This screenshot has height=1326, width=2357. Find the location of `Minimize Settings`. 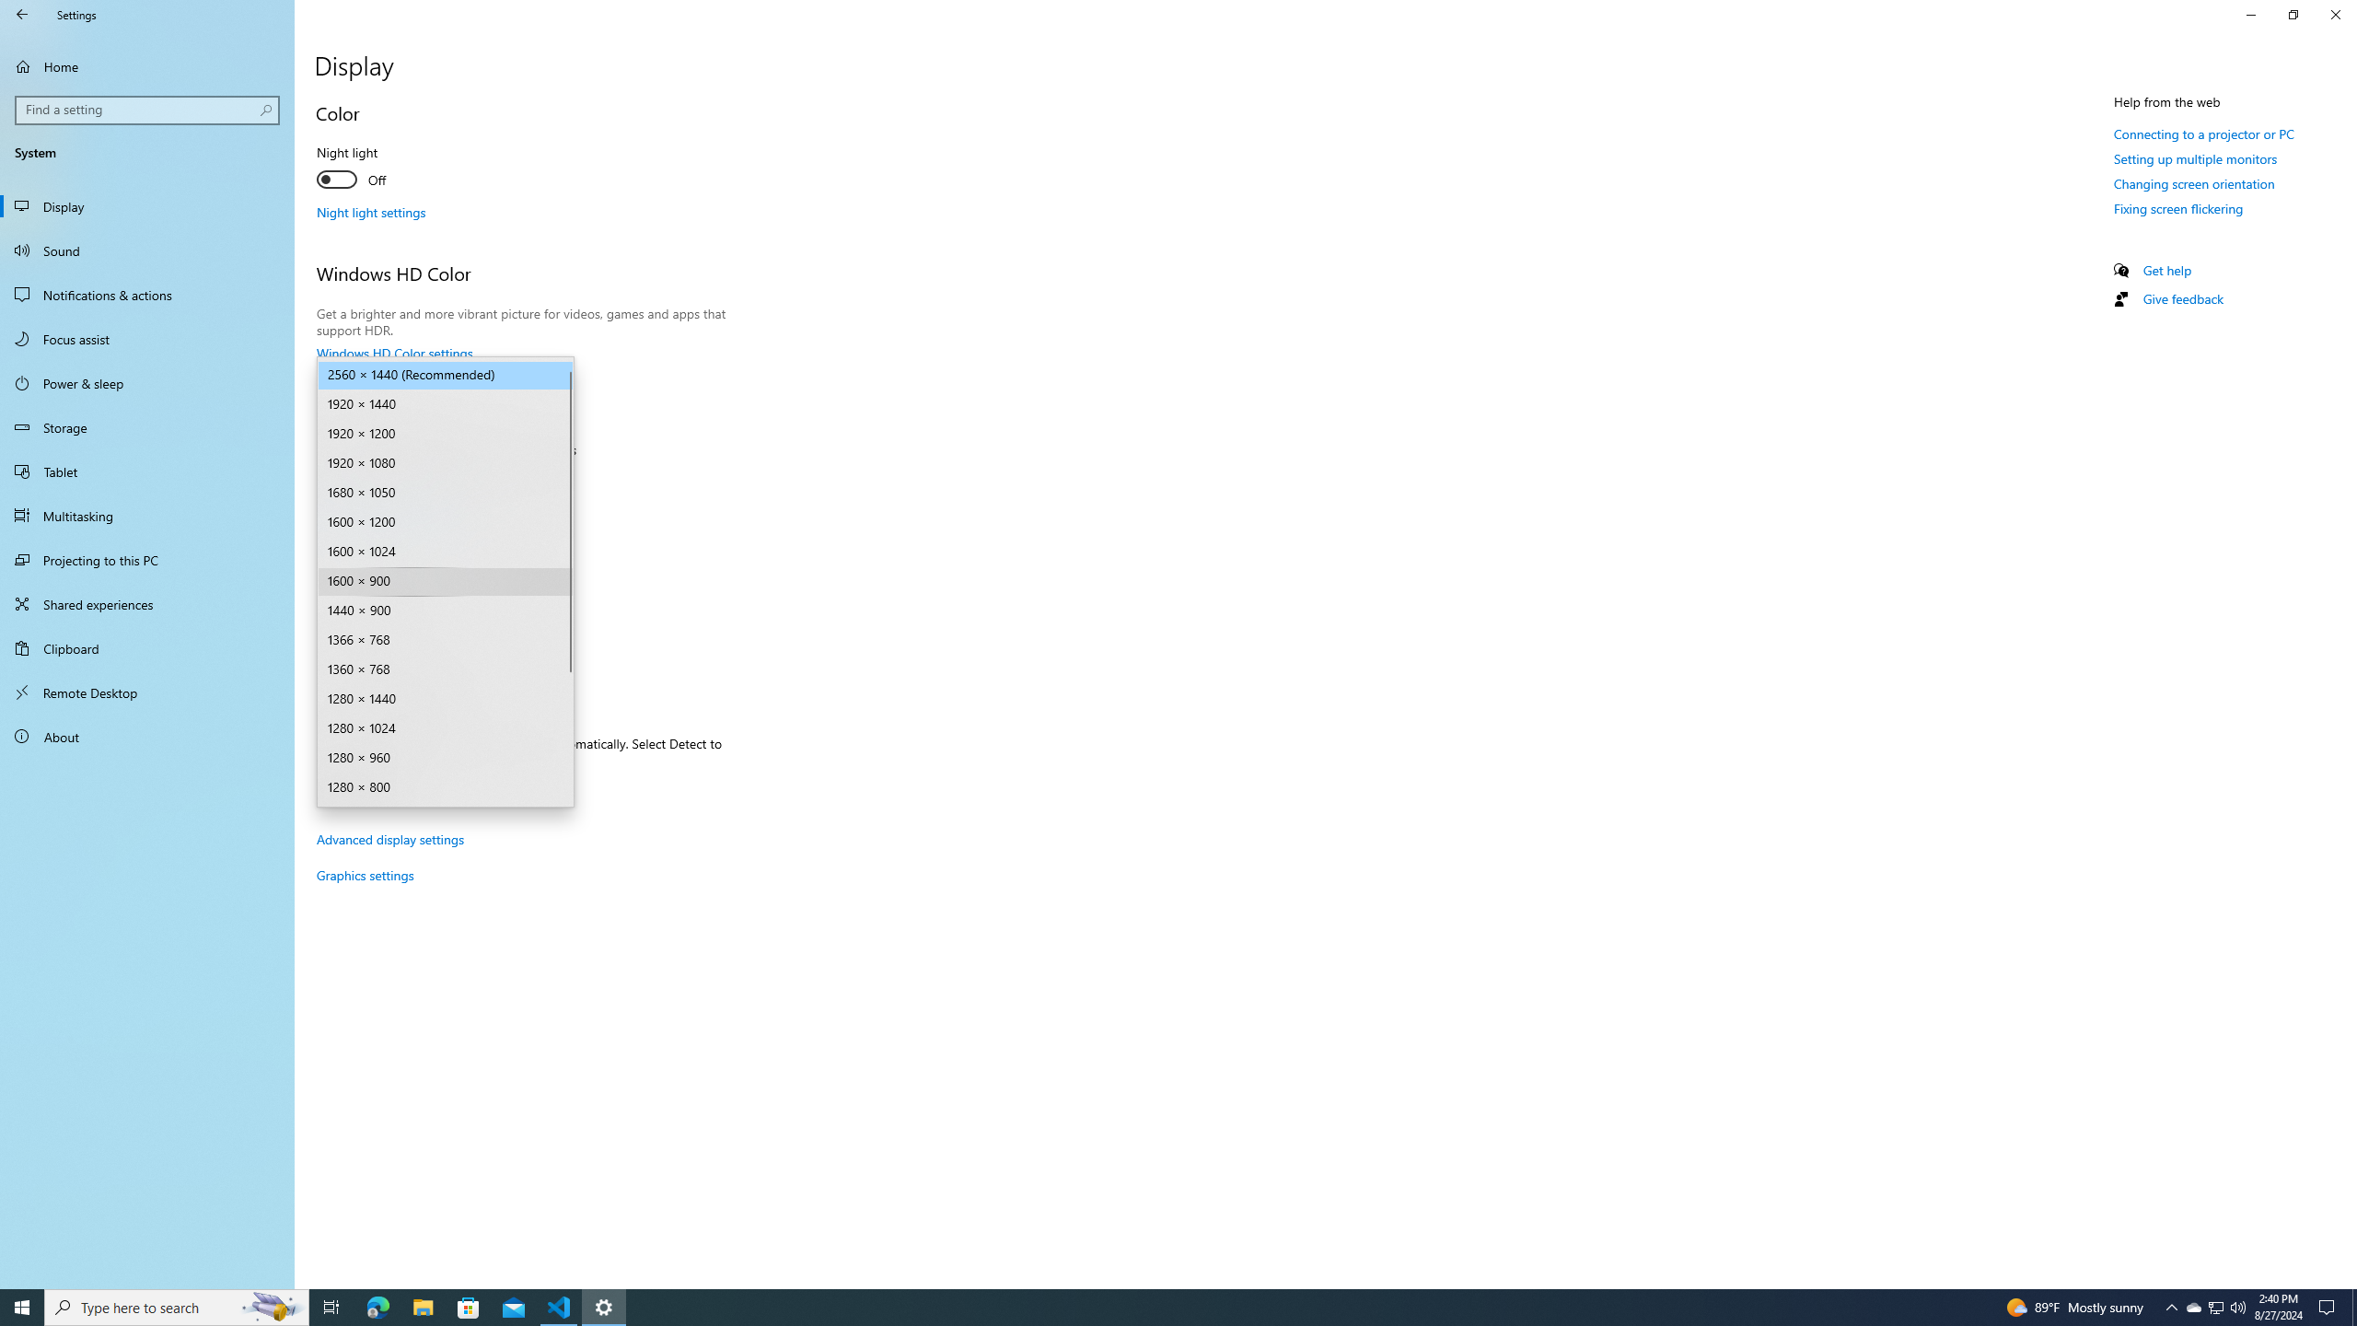

Minimize Settings is located at coordinates (2250, 15).